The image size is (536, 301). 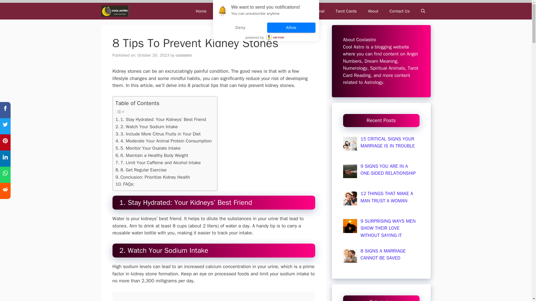 What do you see at coordinates (147, 127) in the screenshot?
I see `2. Watch Your Sodium Intake` at bounding box center [147, 127].